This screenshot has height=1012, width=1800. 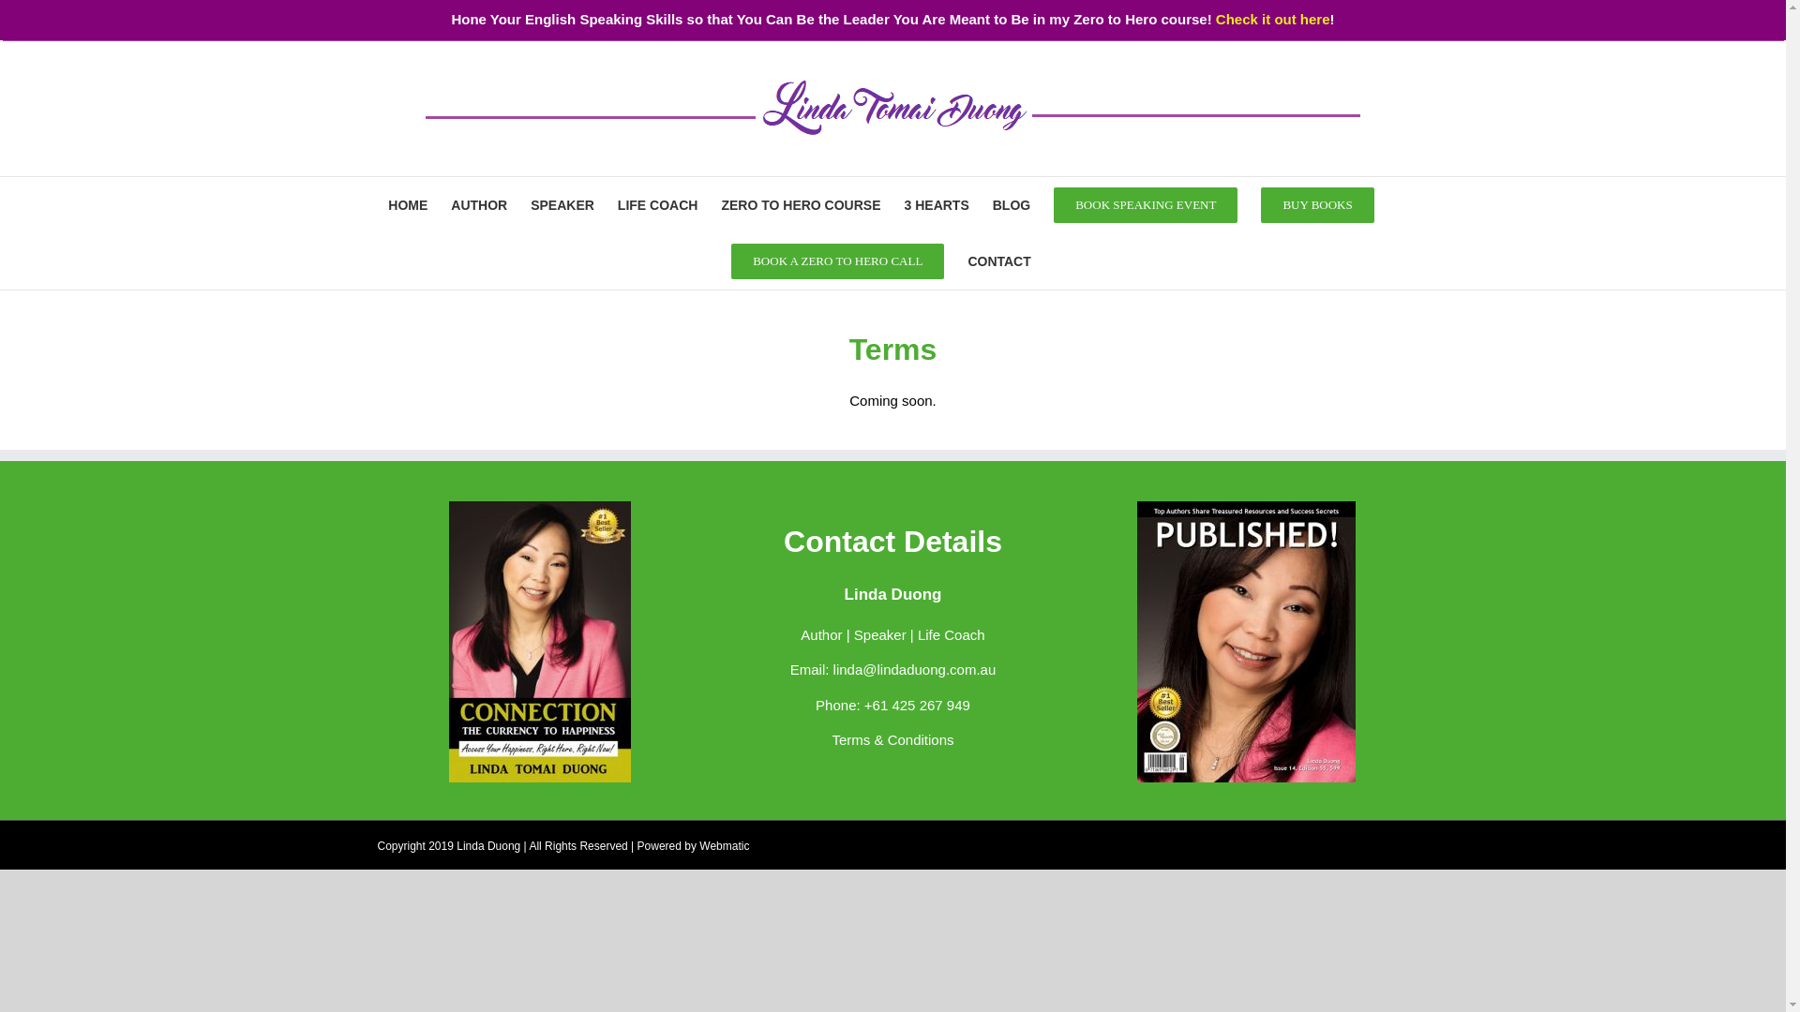 What do you see at coordinates (838, 260) in the screenshot?
I see `BOOK A ZERO TO HERO CALL` at bounding box center [838, 260].